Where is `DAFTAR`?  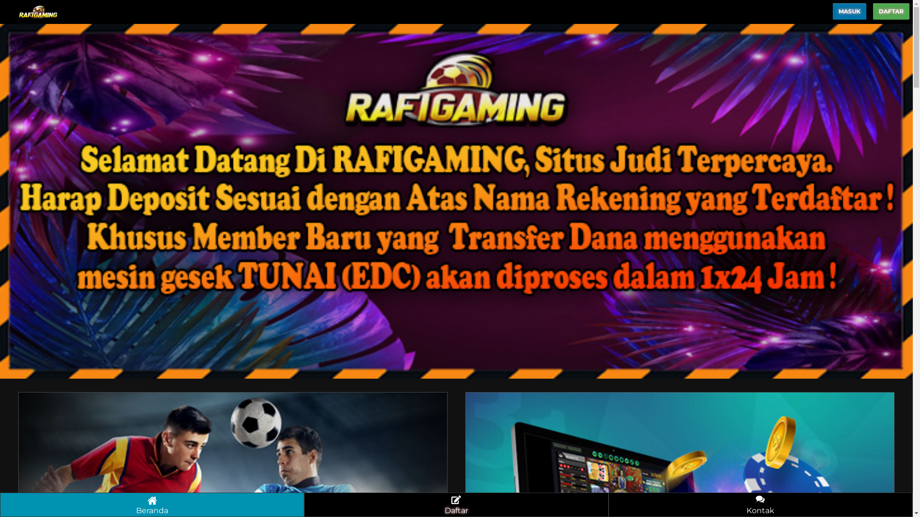
DAFTAR is located at coordinates (891, 11).